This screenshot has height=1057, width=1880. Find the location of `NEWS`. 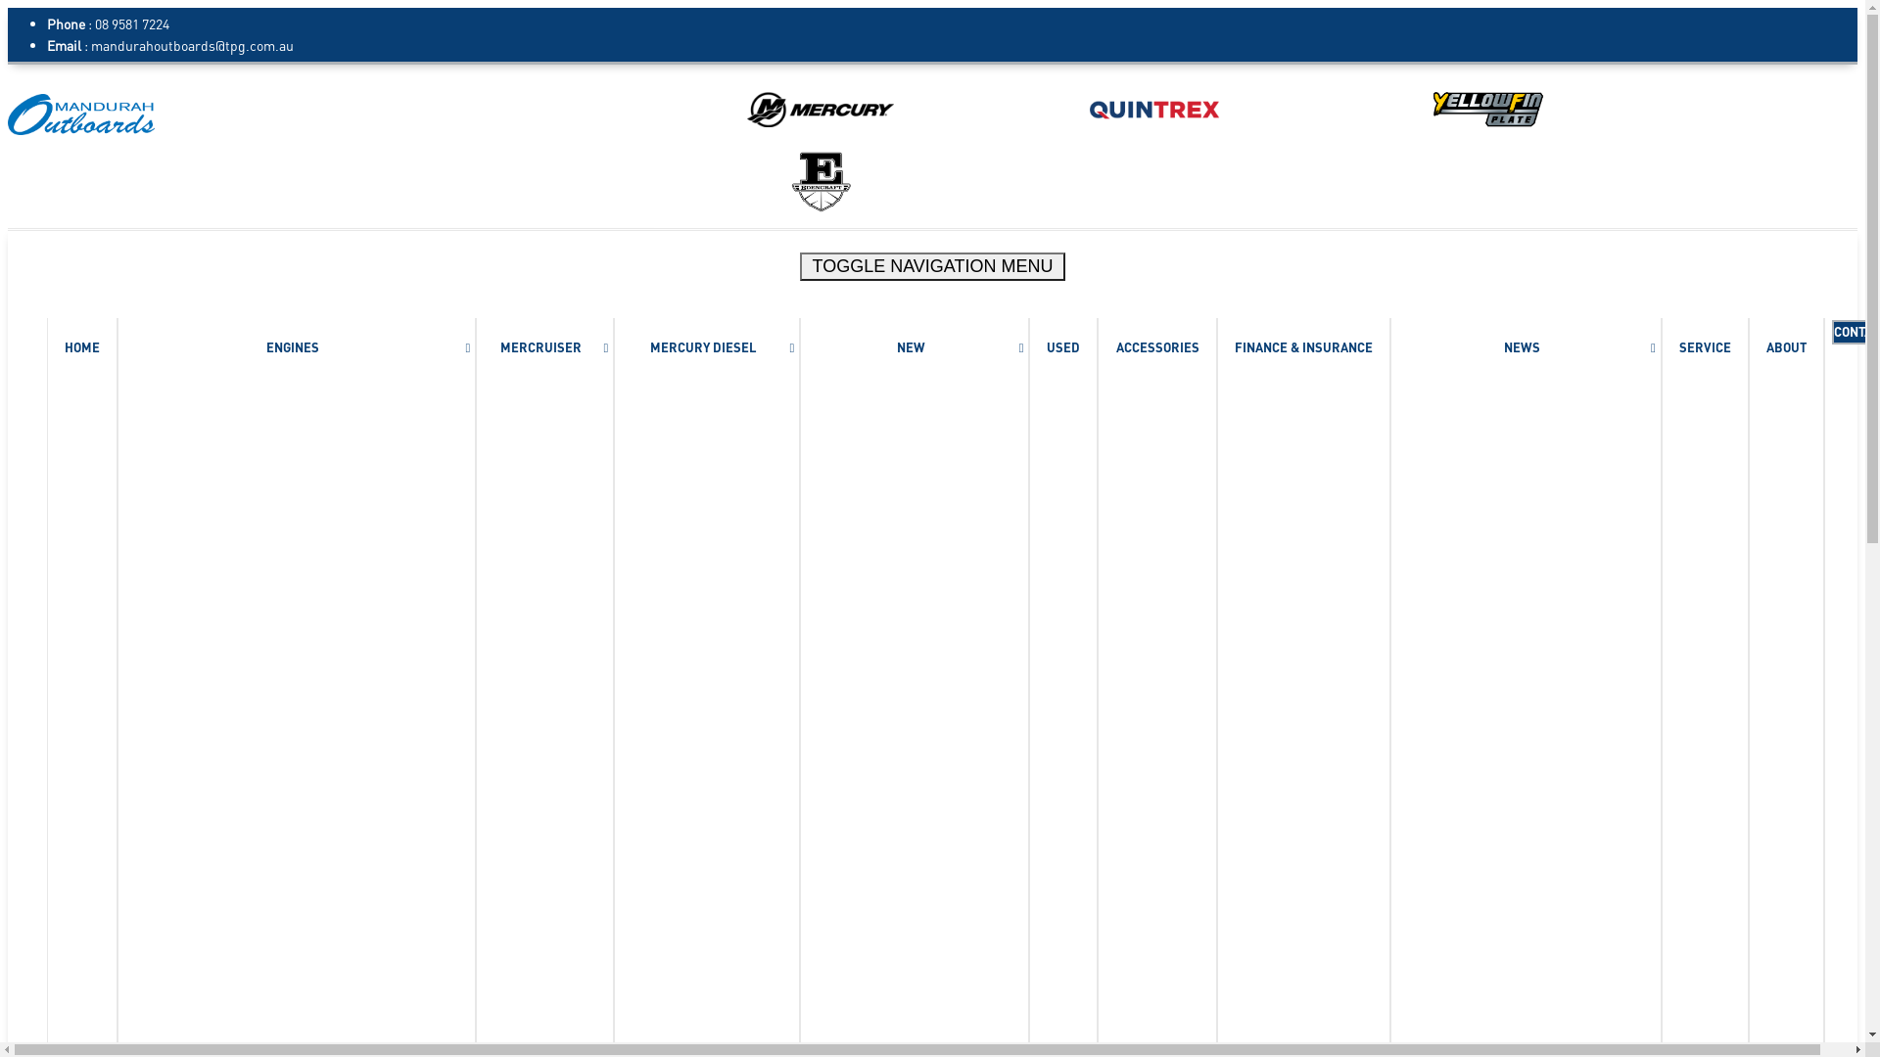

NEWS is located at coordinates (1522, 348).